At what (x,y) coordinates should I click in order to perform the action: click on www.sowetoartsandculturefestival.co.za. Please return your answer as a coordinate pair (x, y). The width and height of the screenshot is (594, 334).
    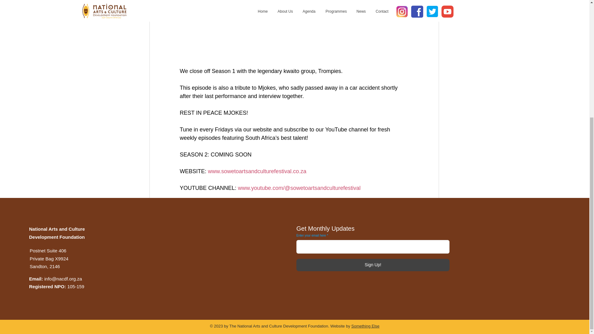
    Looking at the image, I should click on (257, 171).